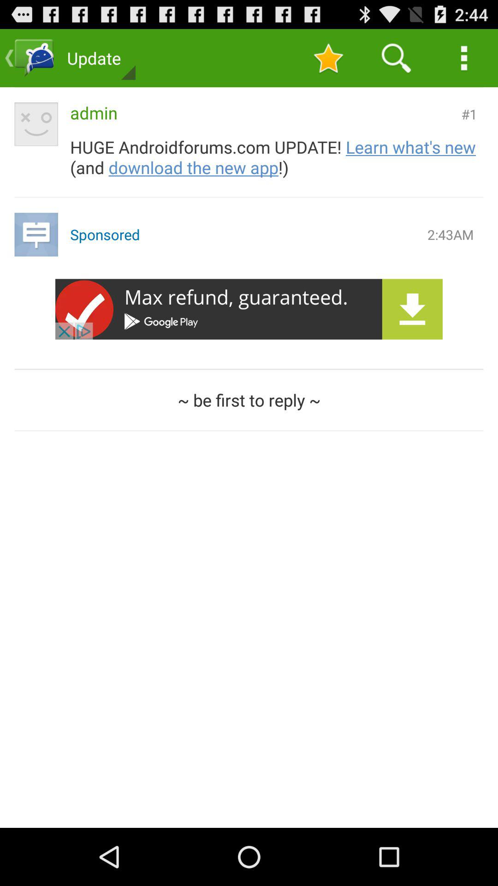 The width and height of the screenshot is (498, 886). I want to click on visit advertisement website, so click(249, 309).